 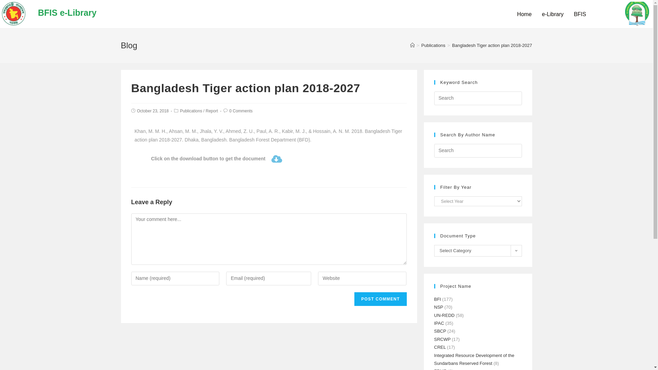 What do you see at coordinates (241, 111) in the screenshot?
I see `0 Comments` at bounding box center [241, 111].